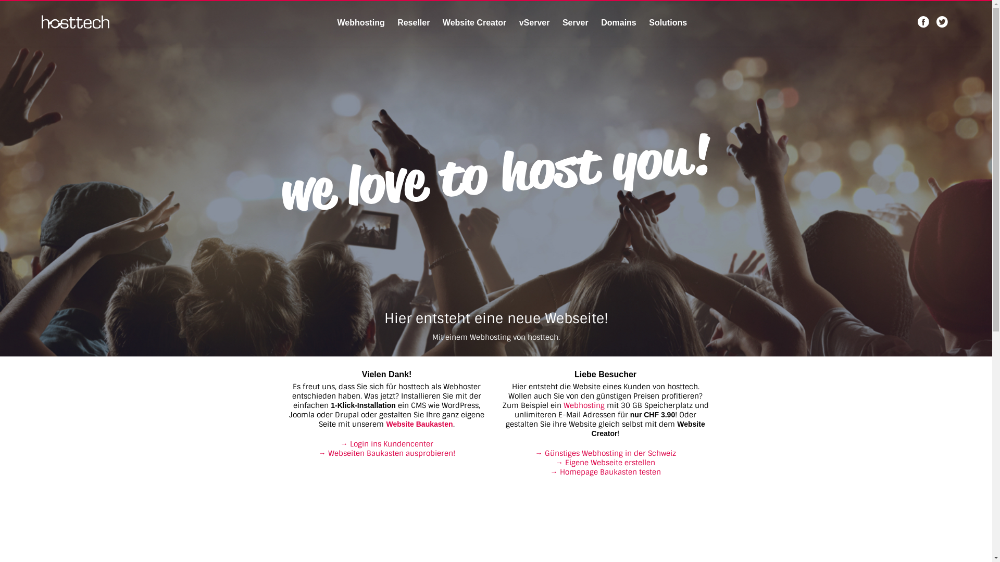 The width and height of the screenshot is (1000, 562). What do you see at coordinates (474, 23) in the screenshot?
I see `Website Creator` at bounding box center [474, 23].